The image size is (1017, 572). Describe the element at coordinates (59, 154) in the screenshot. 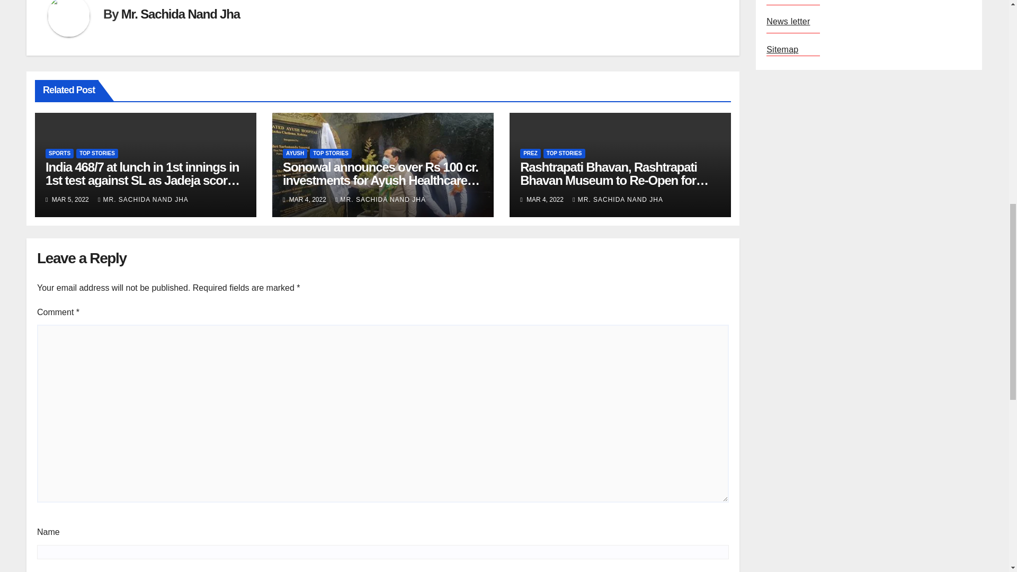

I see `SPORTS` at that location.